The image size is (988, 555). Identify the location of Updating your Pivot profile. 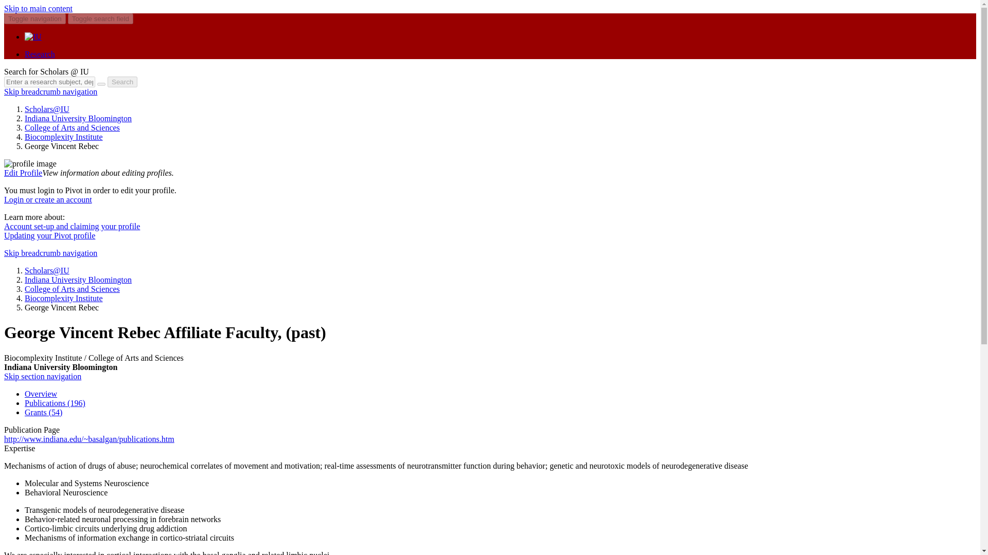
(49, 235).